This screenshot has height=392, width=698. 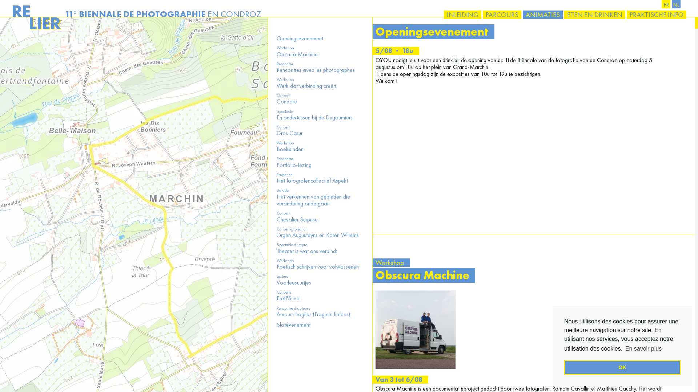 What do you see at coordinates (294, 165) in the screenshot?
I see `Portfolio-lezing` at bounding box center [294, 165].